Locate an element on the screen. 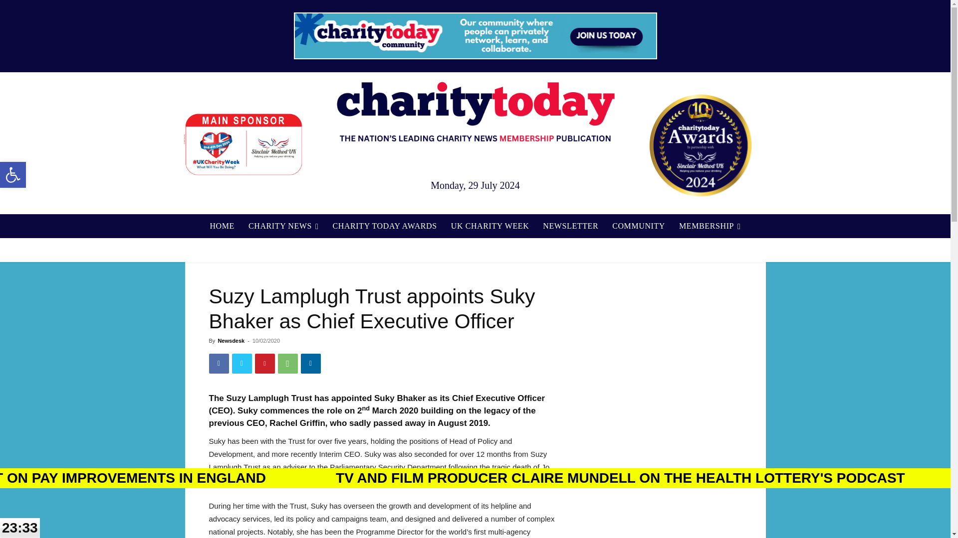 The image size is (958, 538). CHARITY NEWS is located at coordinates (283, 226).